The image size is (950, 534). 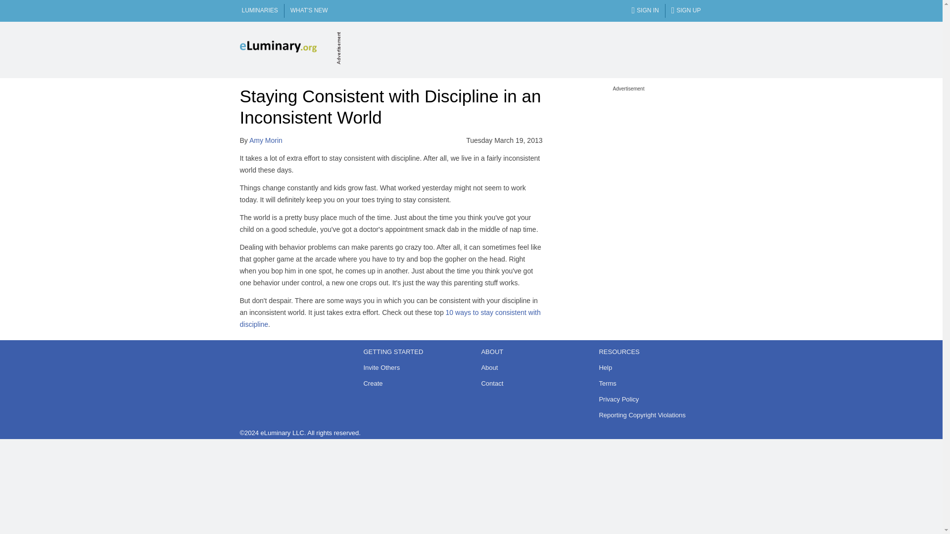 I want to click on Advertisement, so click(x=628, y=153).